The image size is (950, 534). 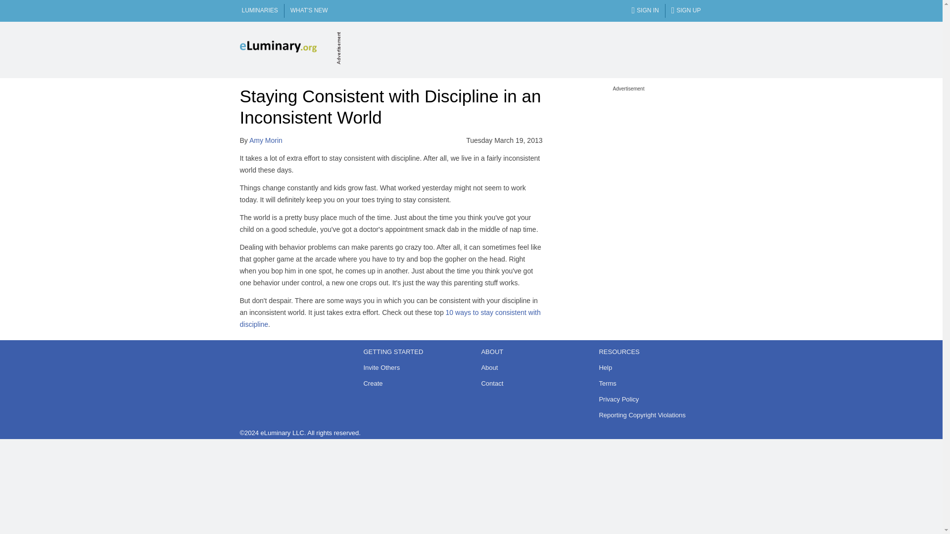 I want to click on Advertisement, so click(x=628, y=153).